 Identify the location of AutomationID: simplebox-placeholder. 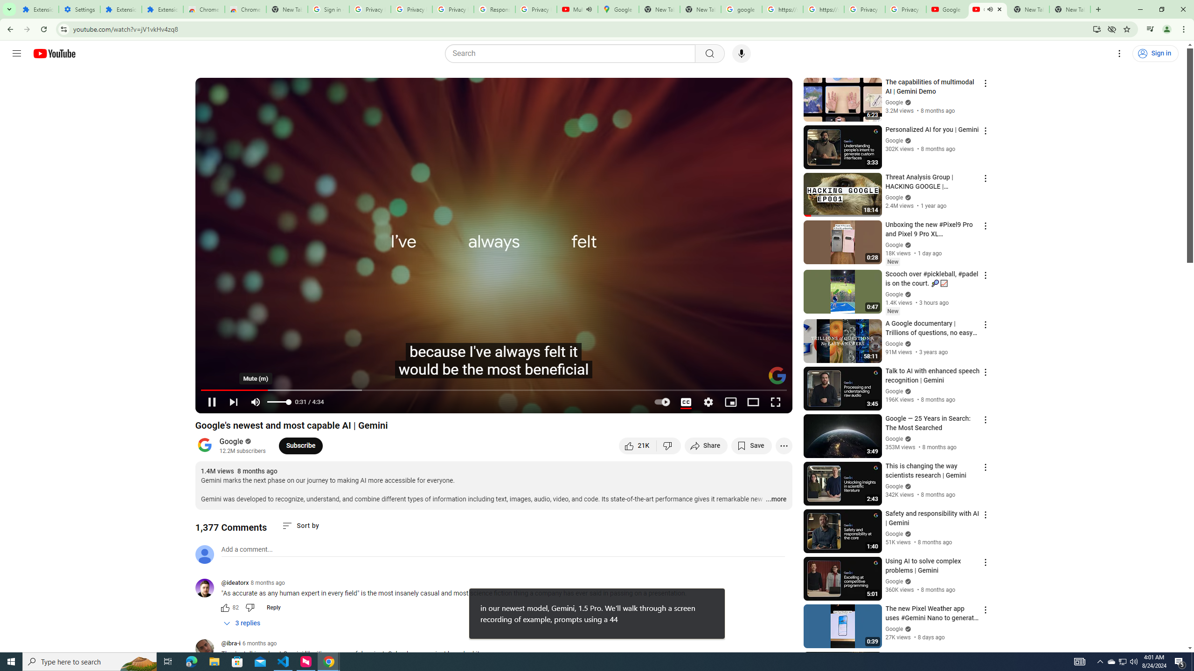
(247, 549).